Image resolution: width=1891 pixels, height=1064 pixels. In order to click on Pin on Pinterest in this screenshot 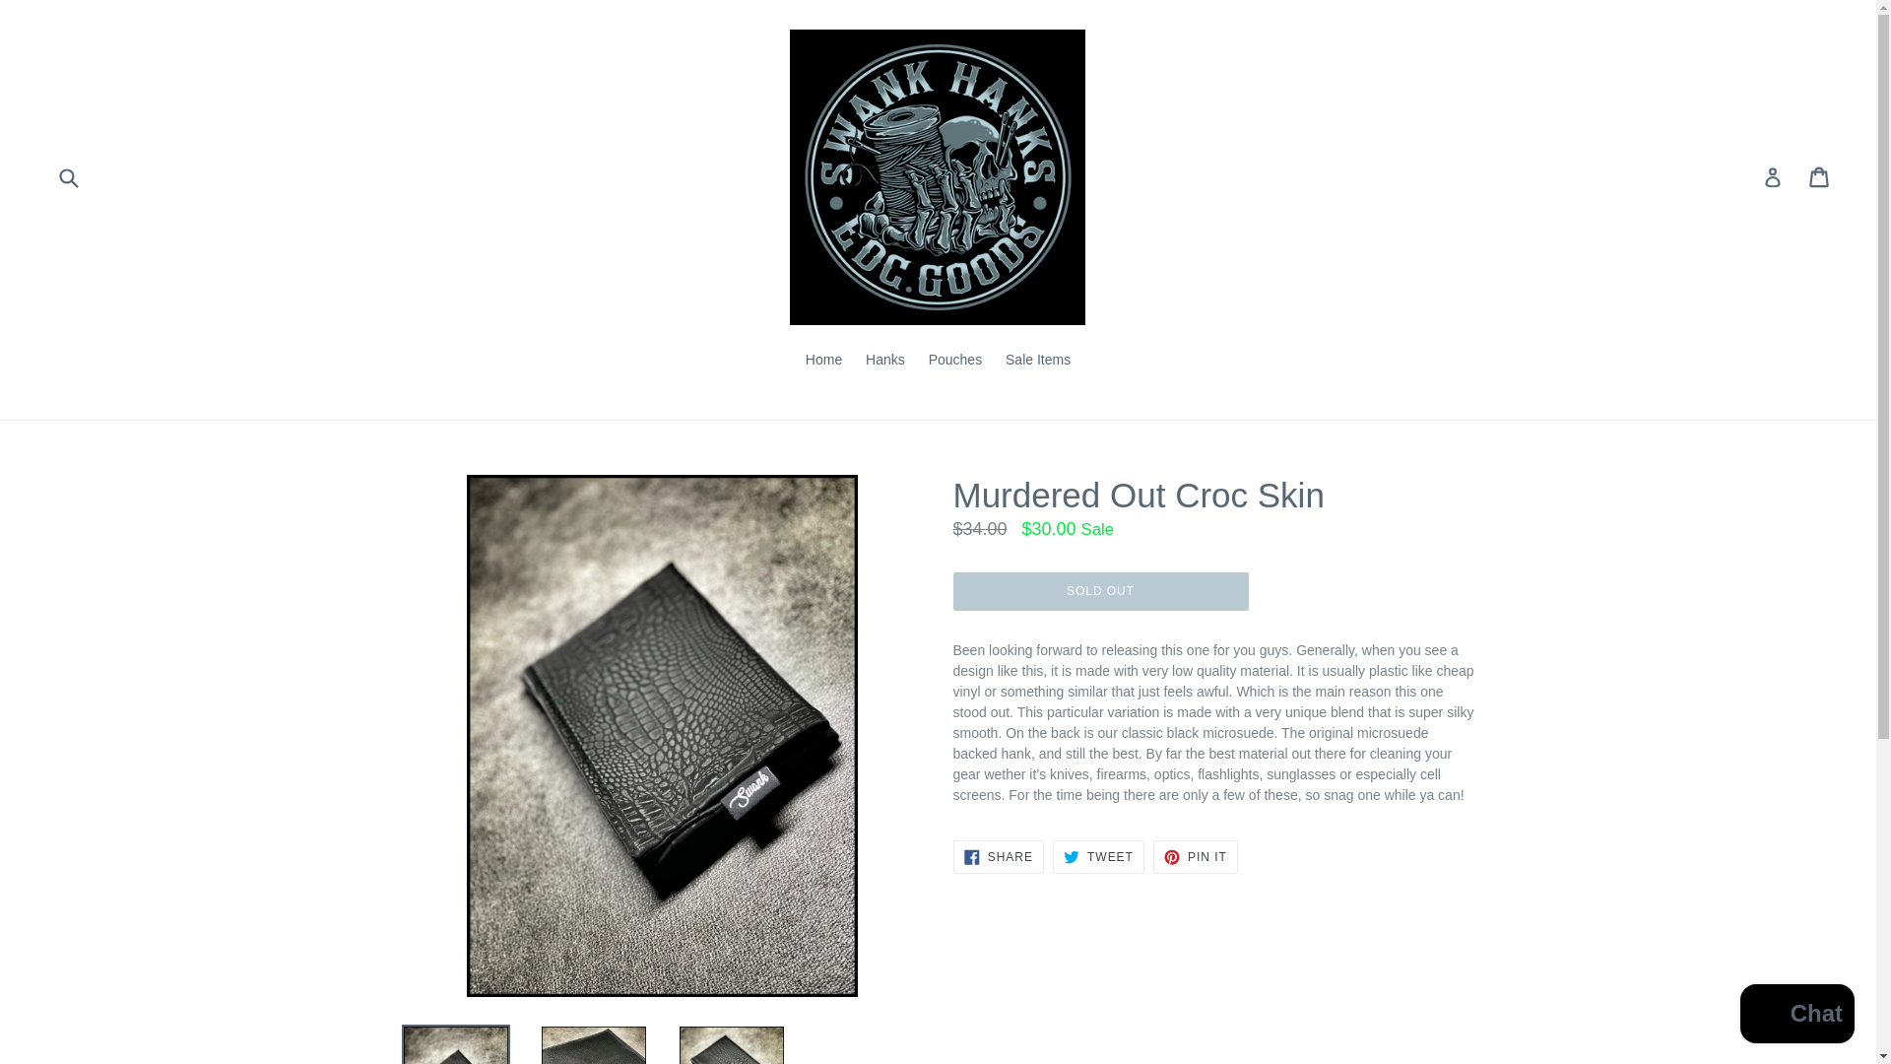, I will do `click(1196, 857)`.